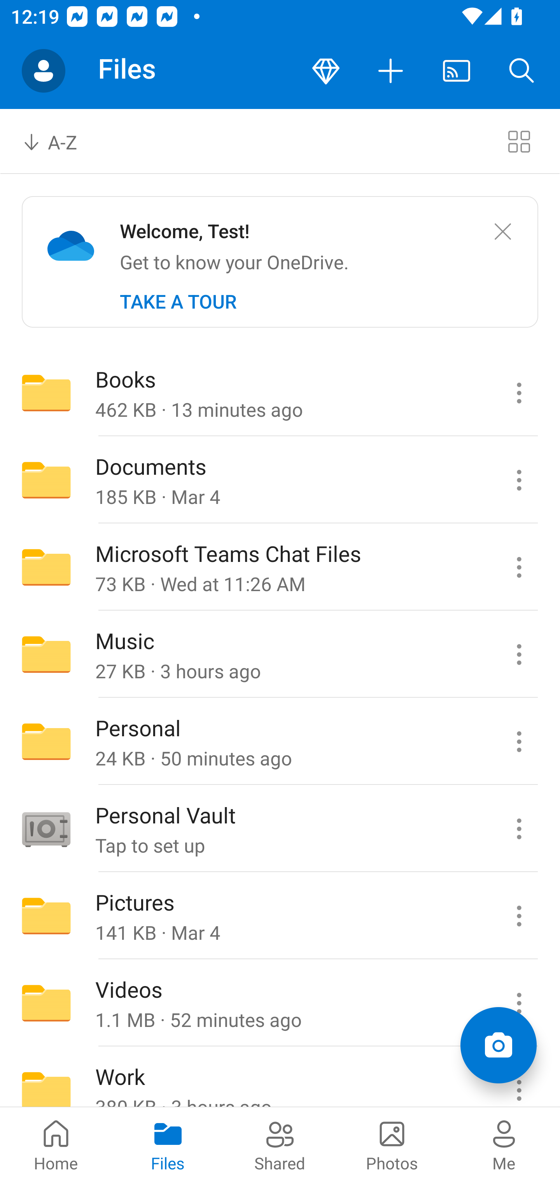  Describe the element at coordinates (519, 1077) in the screenshot. I see `Work commands` at that location.